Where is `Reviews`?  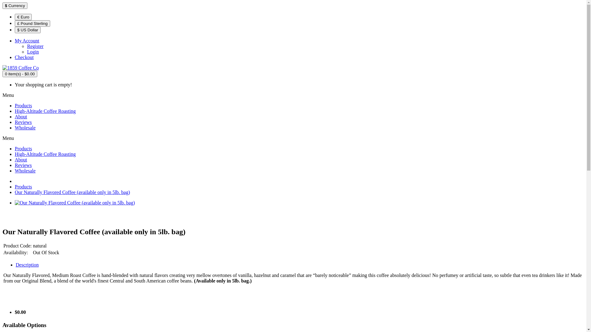 Reviews is located at coordinates (23, 122).